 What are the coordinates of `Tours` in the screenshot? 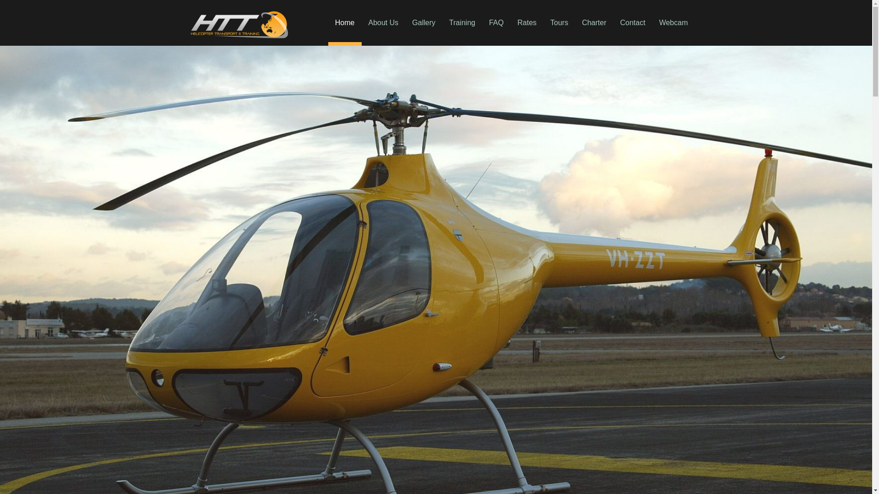 It's located at (559, 23).